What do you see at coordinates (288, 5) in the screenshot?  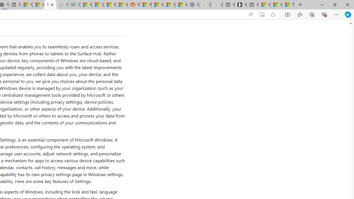 I see `These 3 Stocks Pay You More Than 5% to Own Them` at bounding box center [288, 5].